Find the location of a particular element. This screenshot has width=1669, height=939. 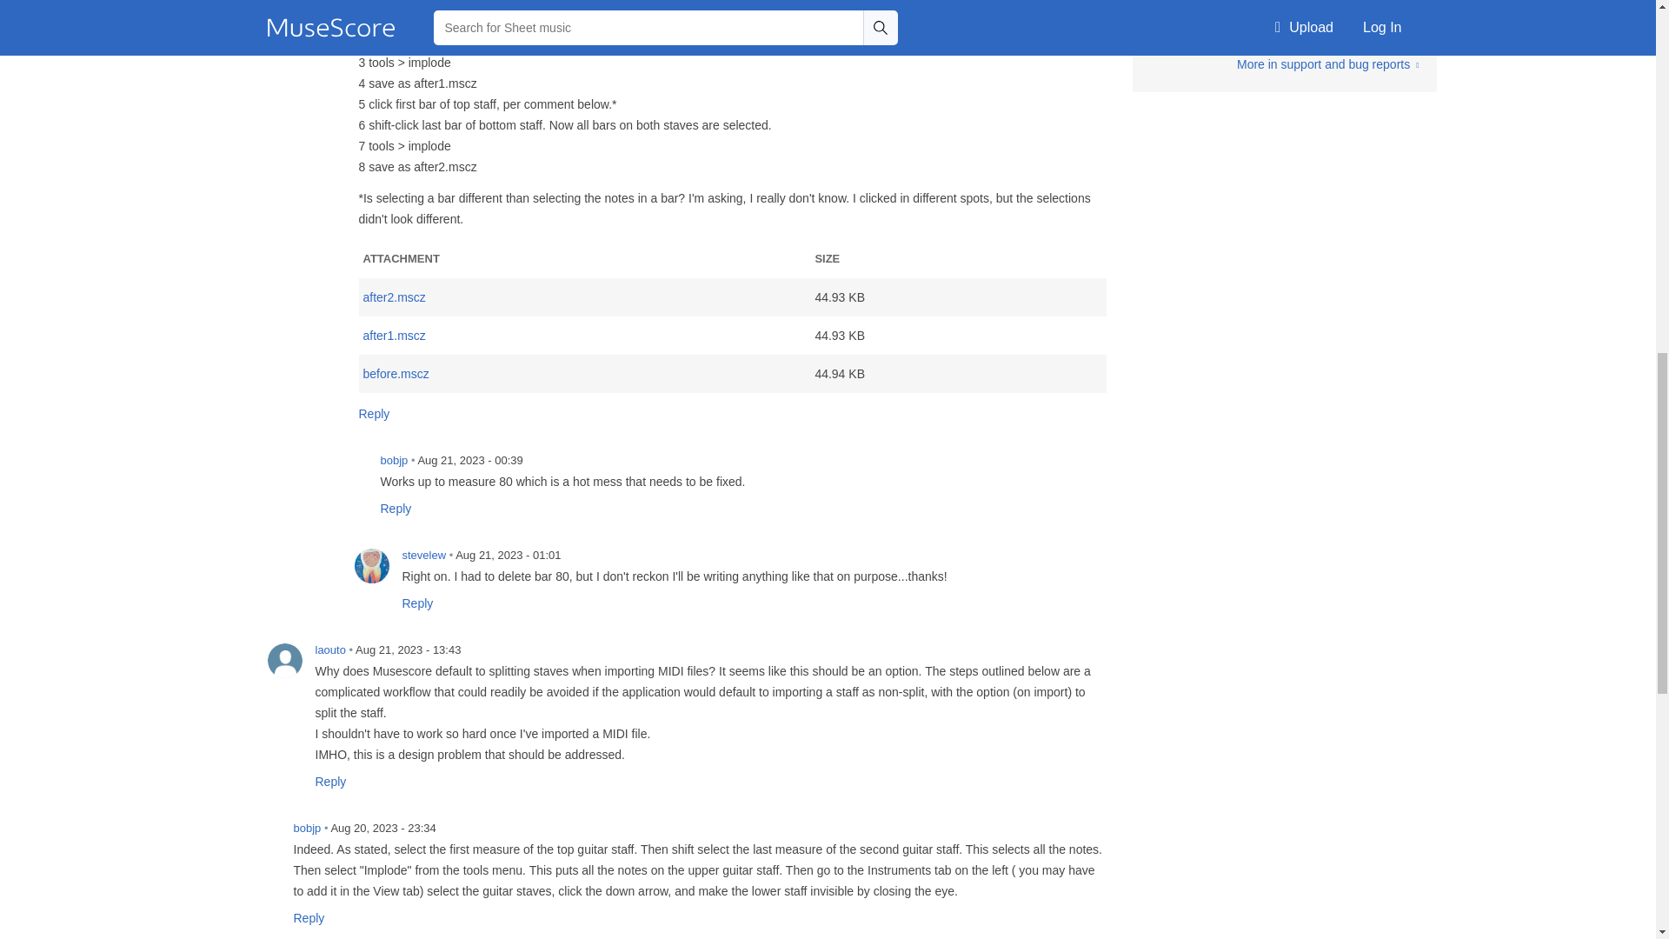

bobjp is located at coordinates (349, 470).